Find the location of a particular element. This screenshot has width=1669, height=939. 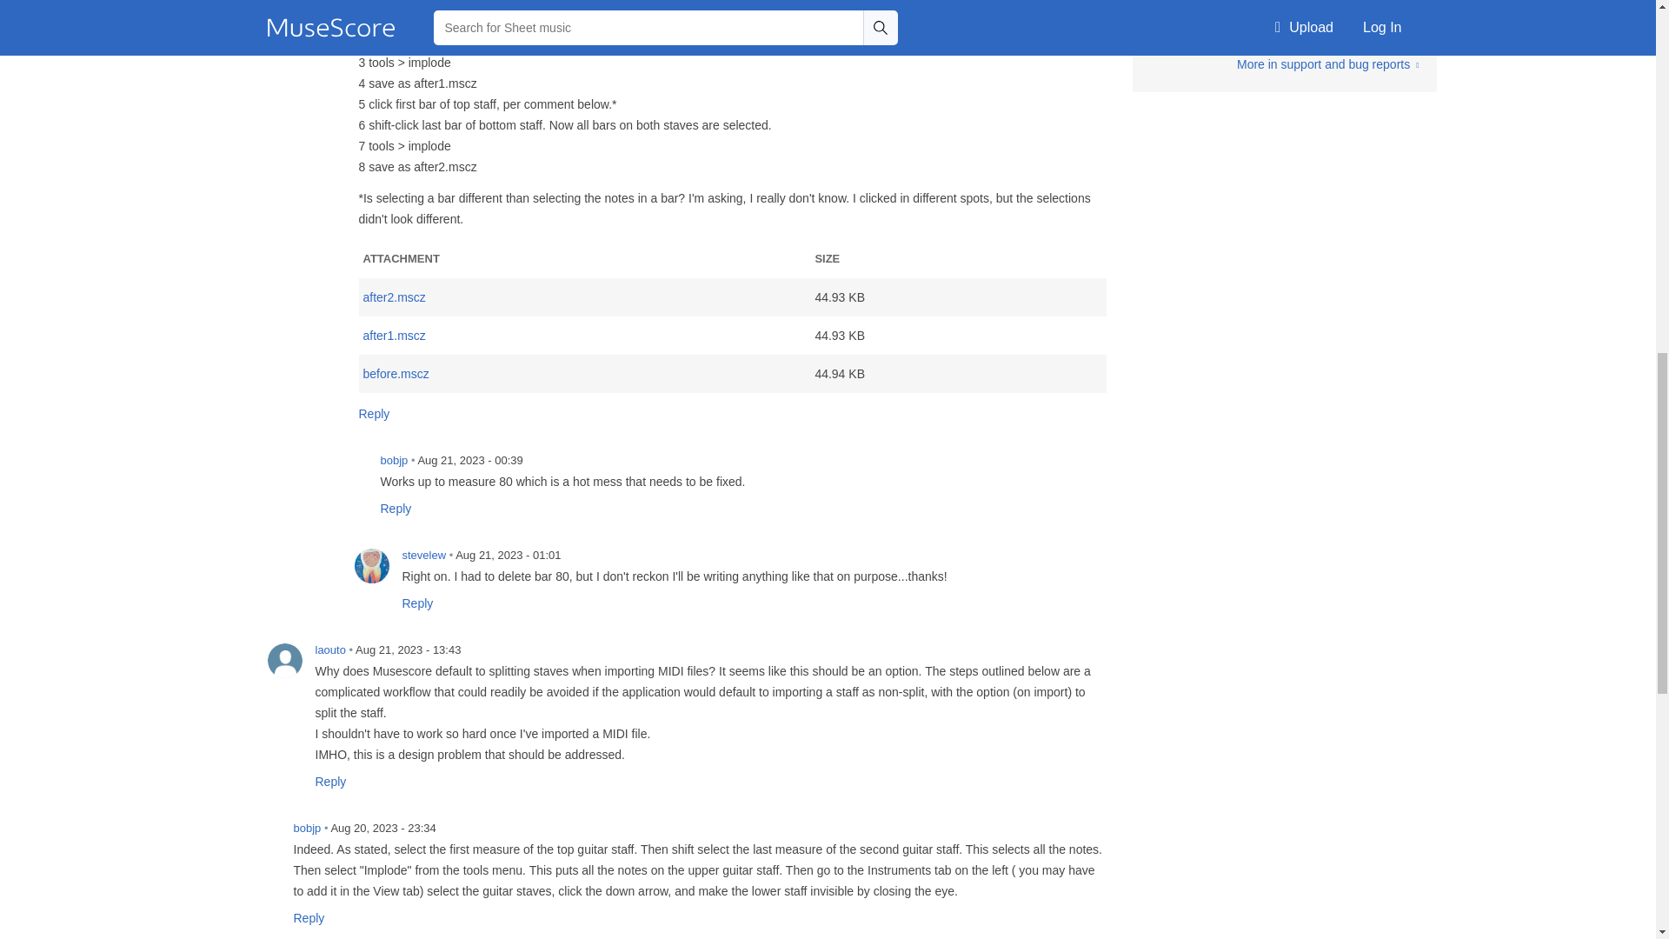

bobjp is located at coordinates (349, 470).